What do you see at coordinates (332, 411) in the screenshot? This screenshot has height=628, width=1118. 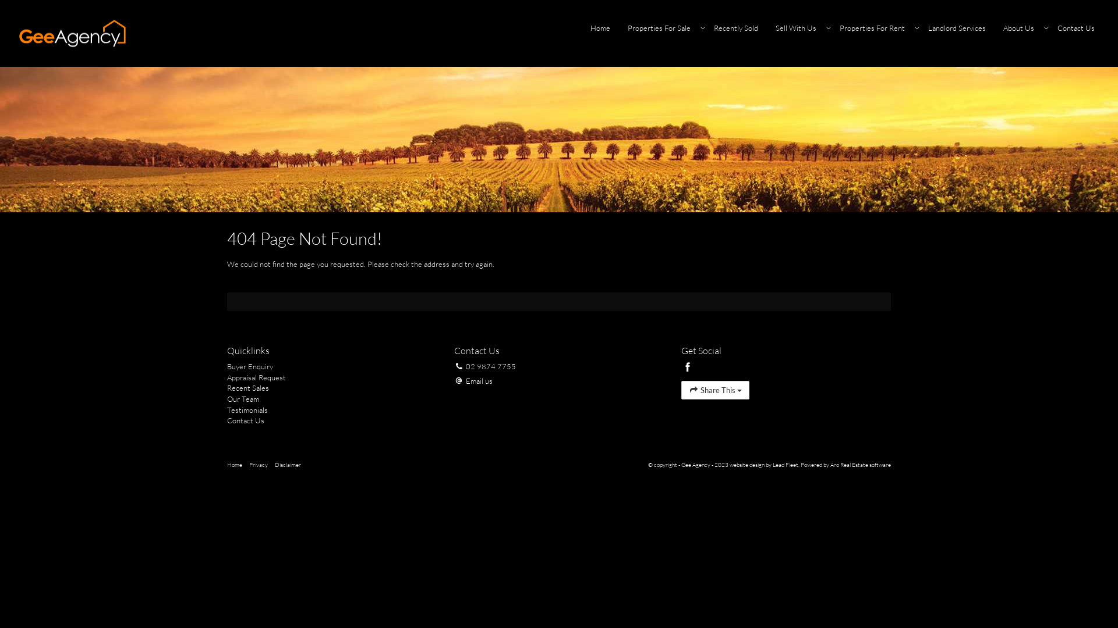 I see `Testimonials` at bounding box center [332, 411].